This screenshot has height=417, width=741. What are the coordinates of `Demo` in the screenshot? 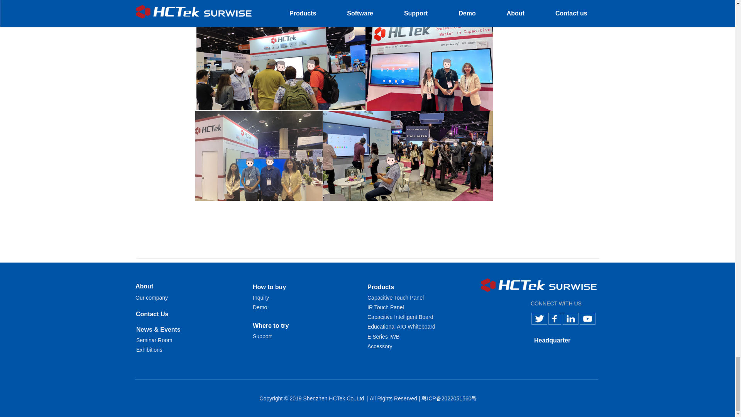 It's located at (259, 307).